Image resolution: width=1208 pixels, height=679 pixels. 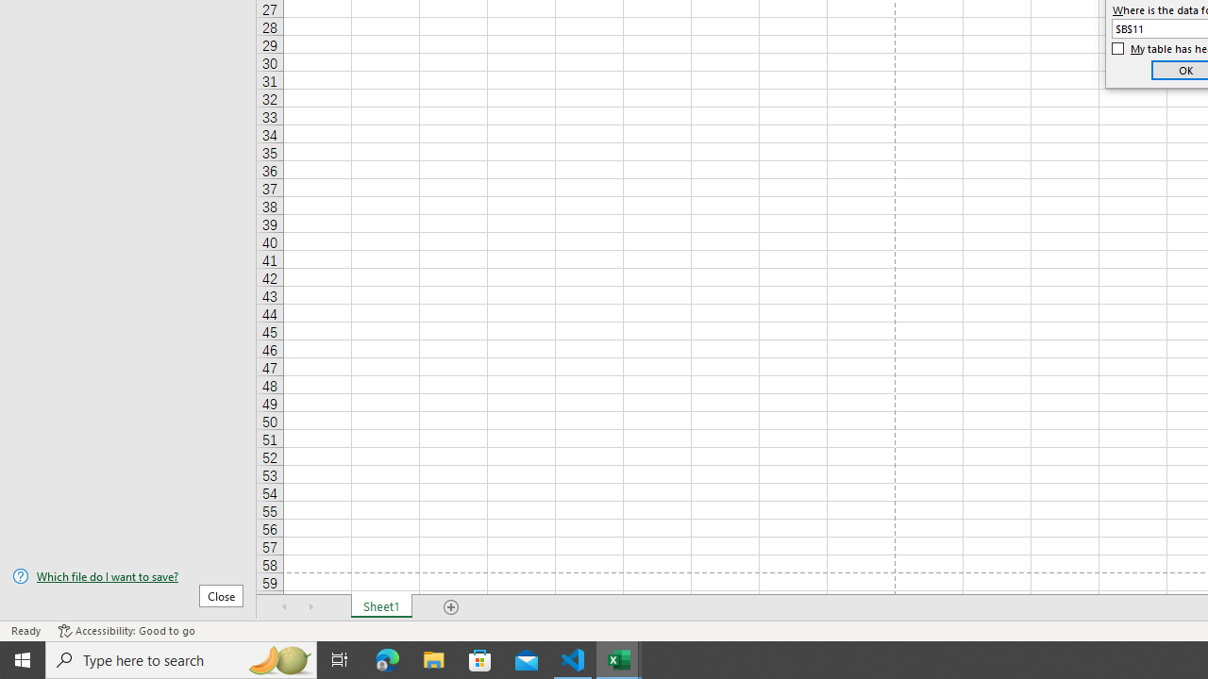 I want to click on Which file do I want to save?, so click(x=128, y=576).